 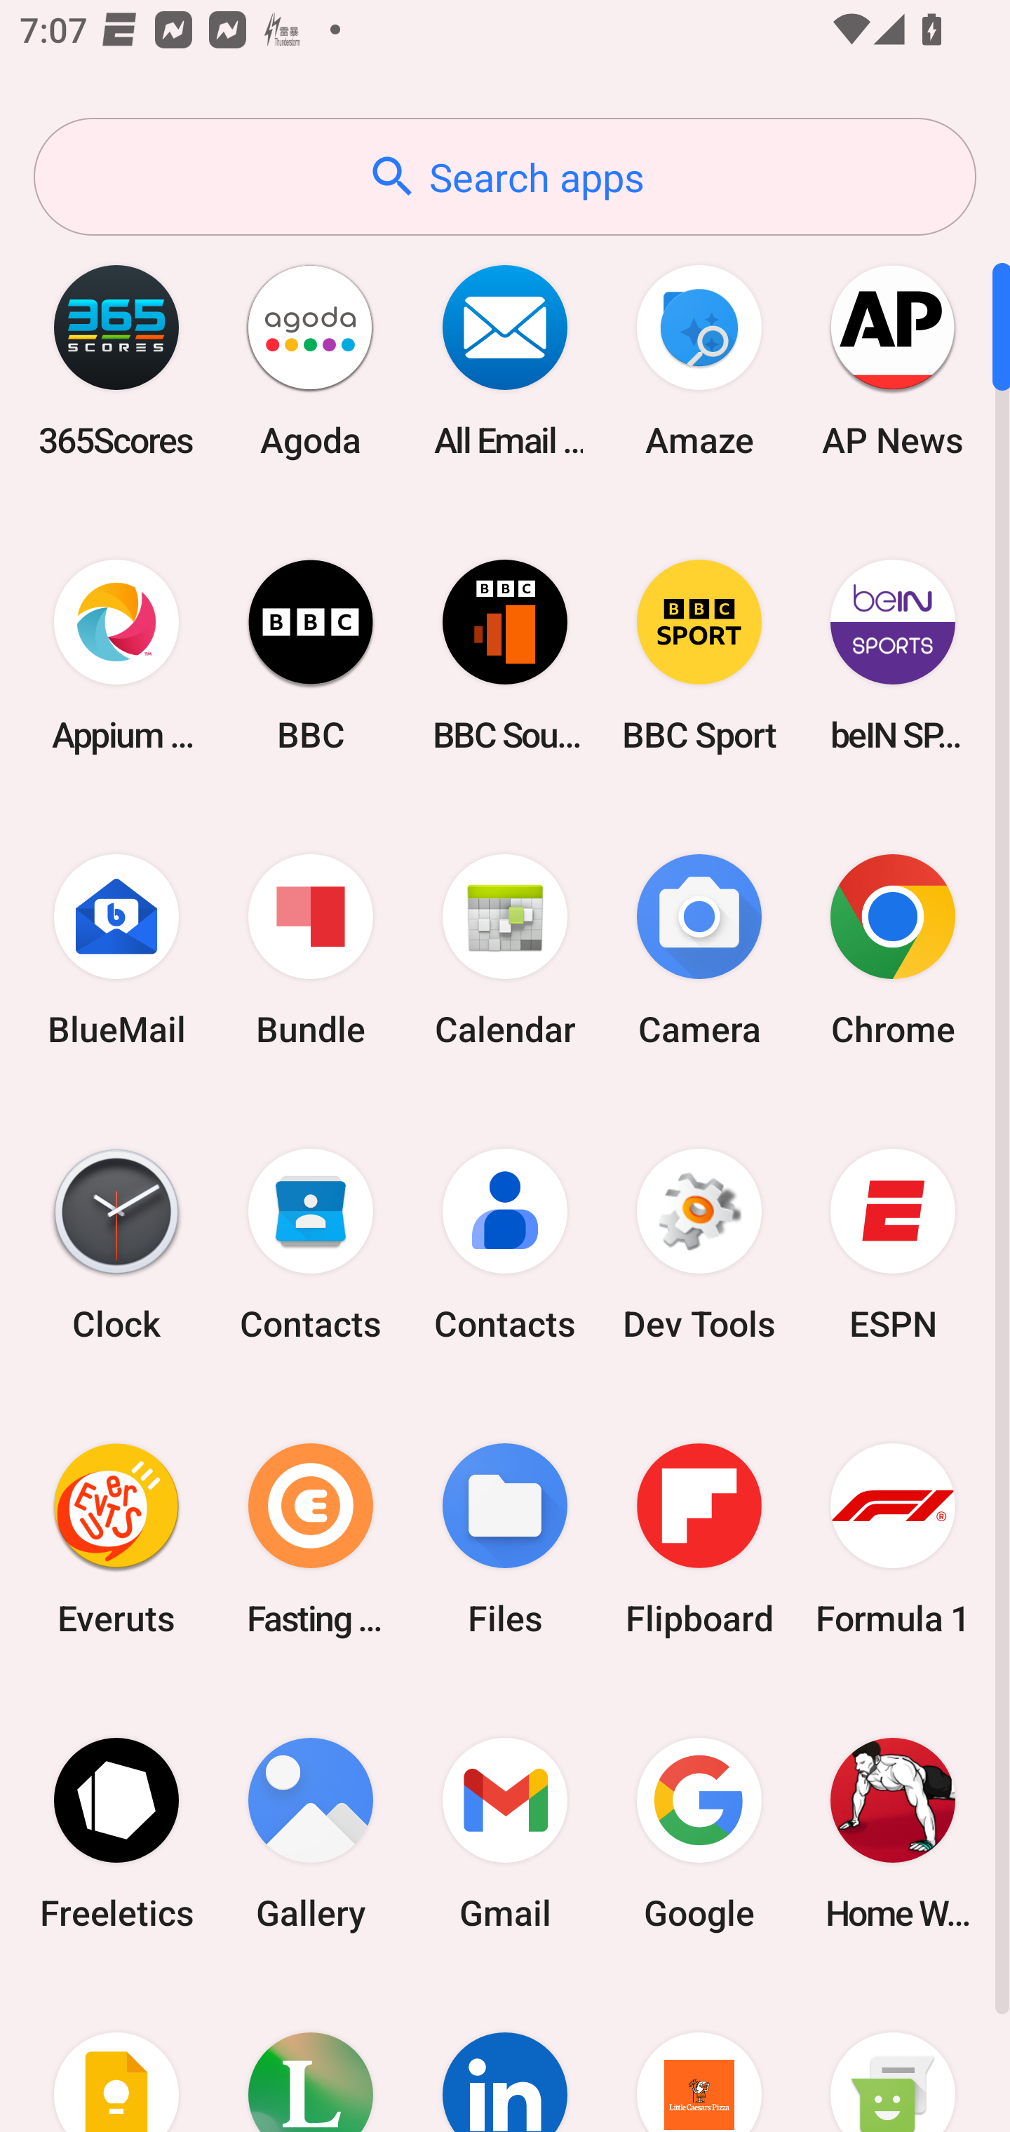 What do you see at coordinates (116, 951) in the screenshot?
I see `BlueMail` at bounding box center [116, 951].